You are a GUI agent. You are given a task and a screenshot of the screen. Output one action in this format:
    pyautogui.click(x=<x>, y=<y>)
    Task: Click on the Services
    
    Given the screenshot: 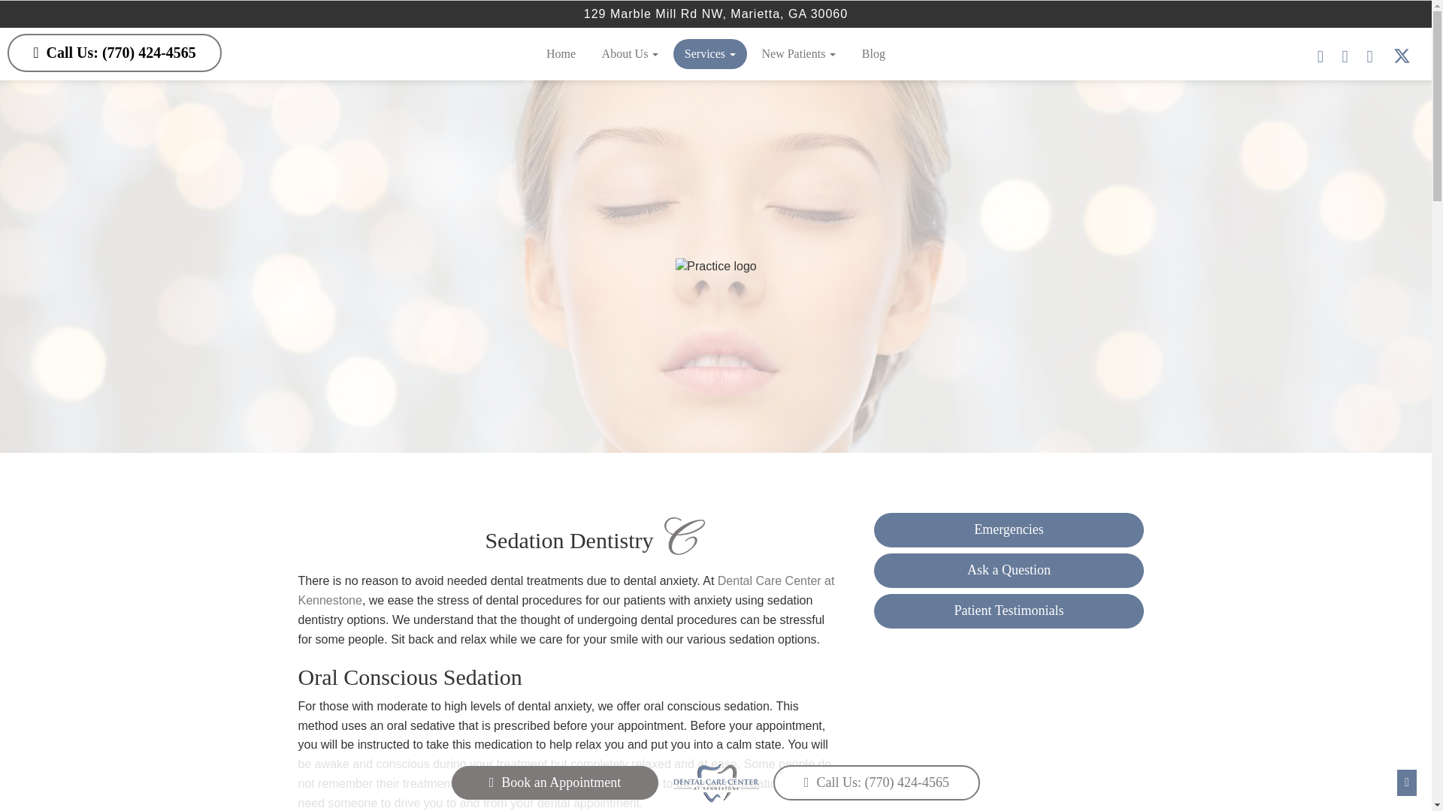 What is the action you would take?
    pyautogui.click(x=710, y=53)
    